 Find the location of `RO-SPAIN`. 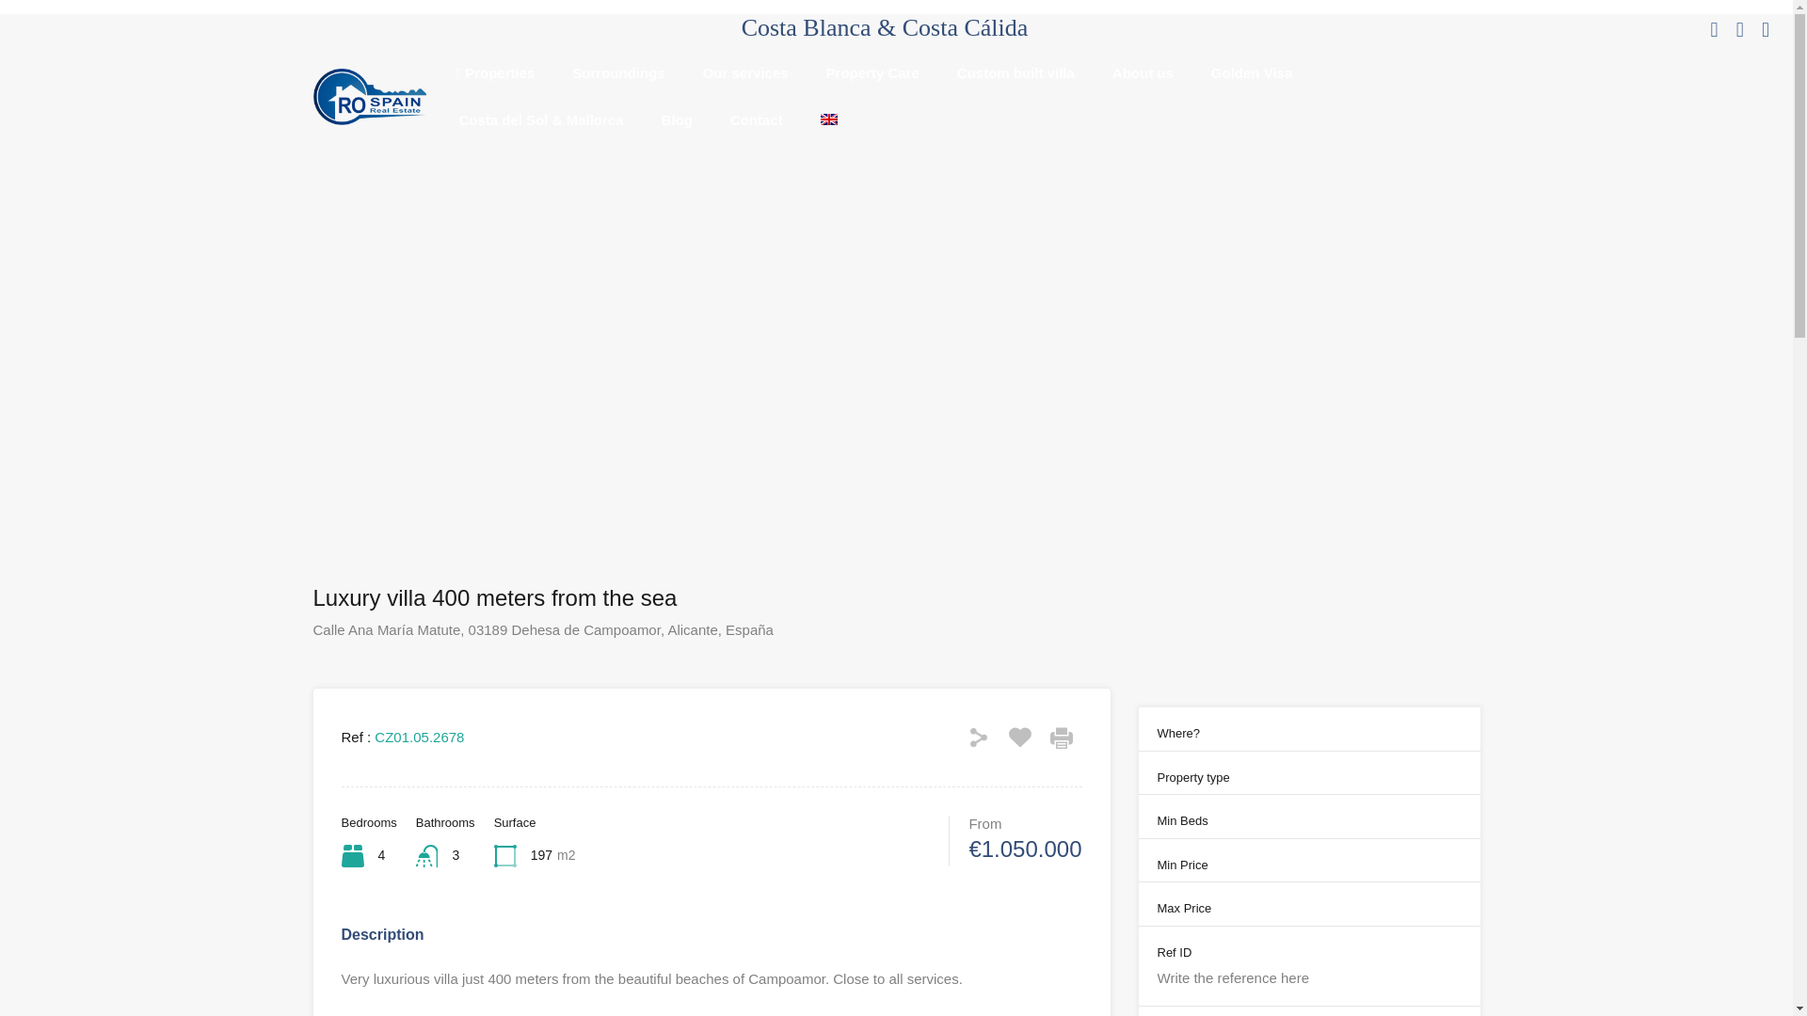

RO-SPAIN is located at coordinates (369, 115).